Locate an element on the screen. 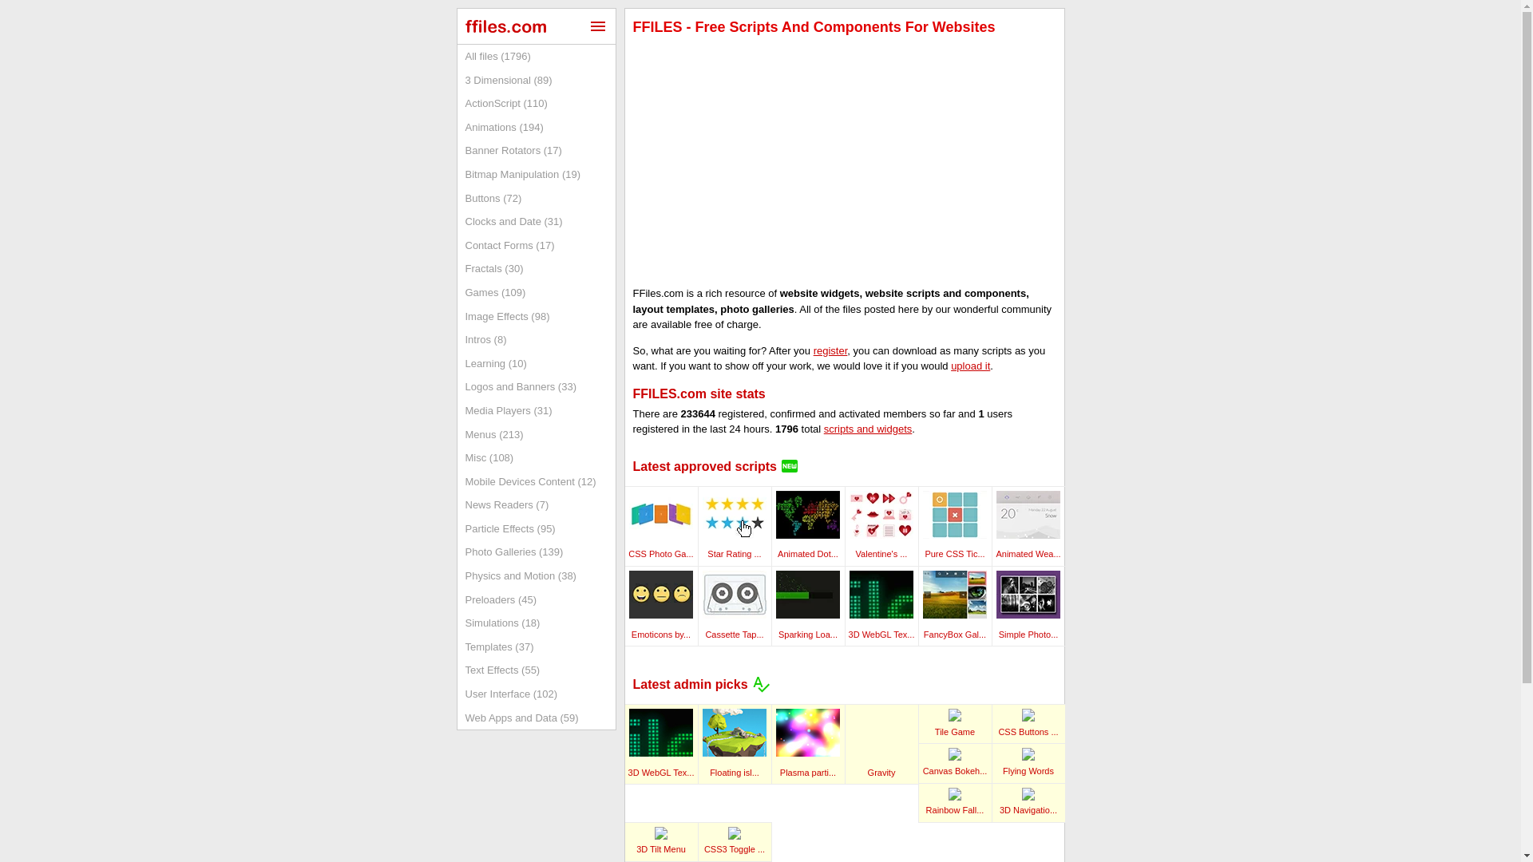  all files is located at coordinates (535, 57).